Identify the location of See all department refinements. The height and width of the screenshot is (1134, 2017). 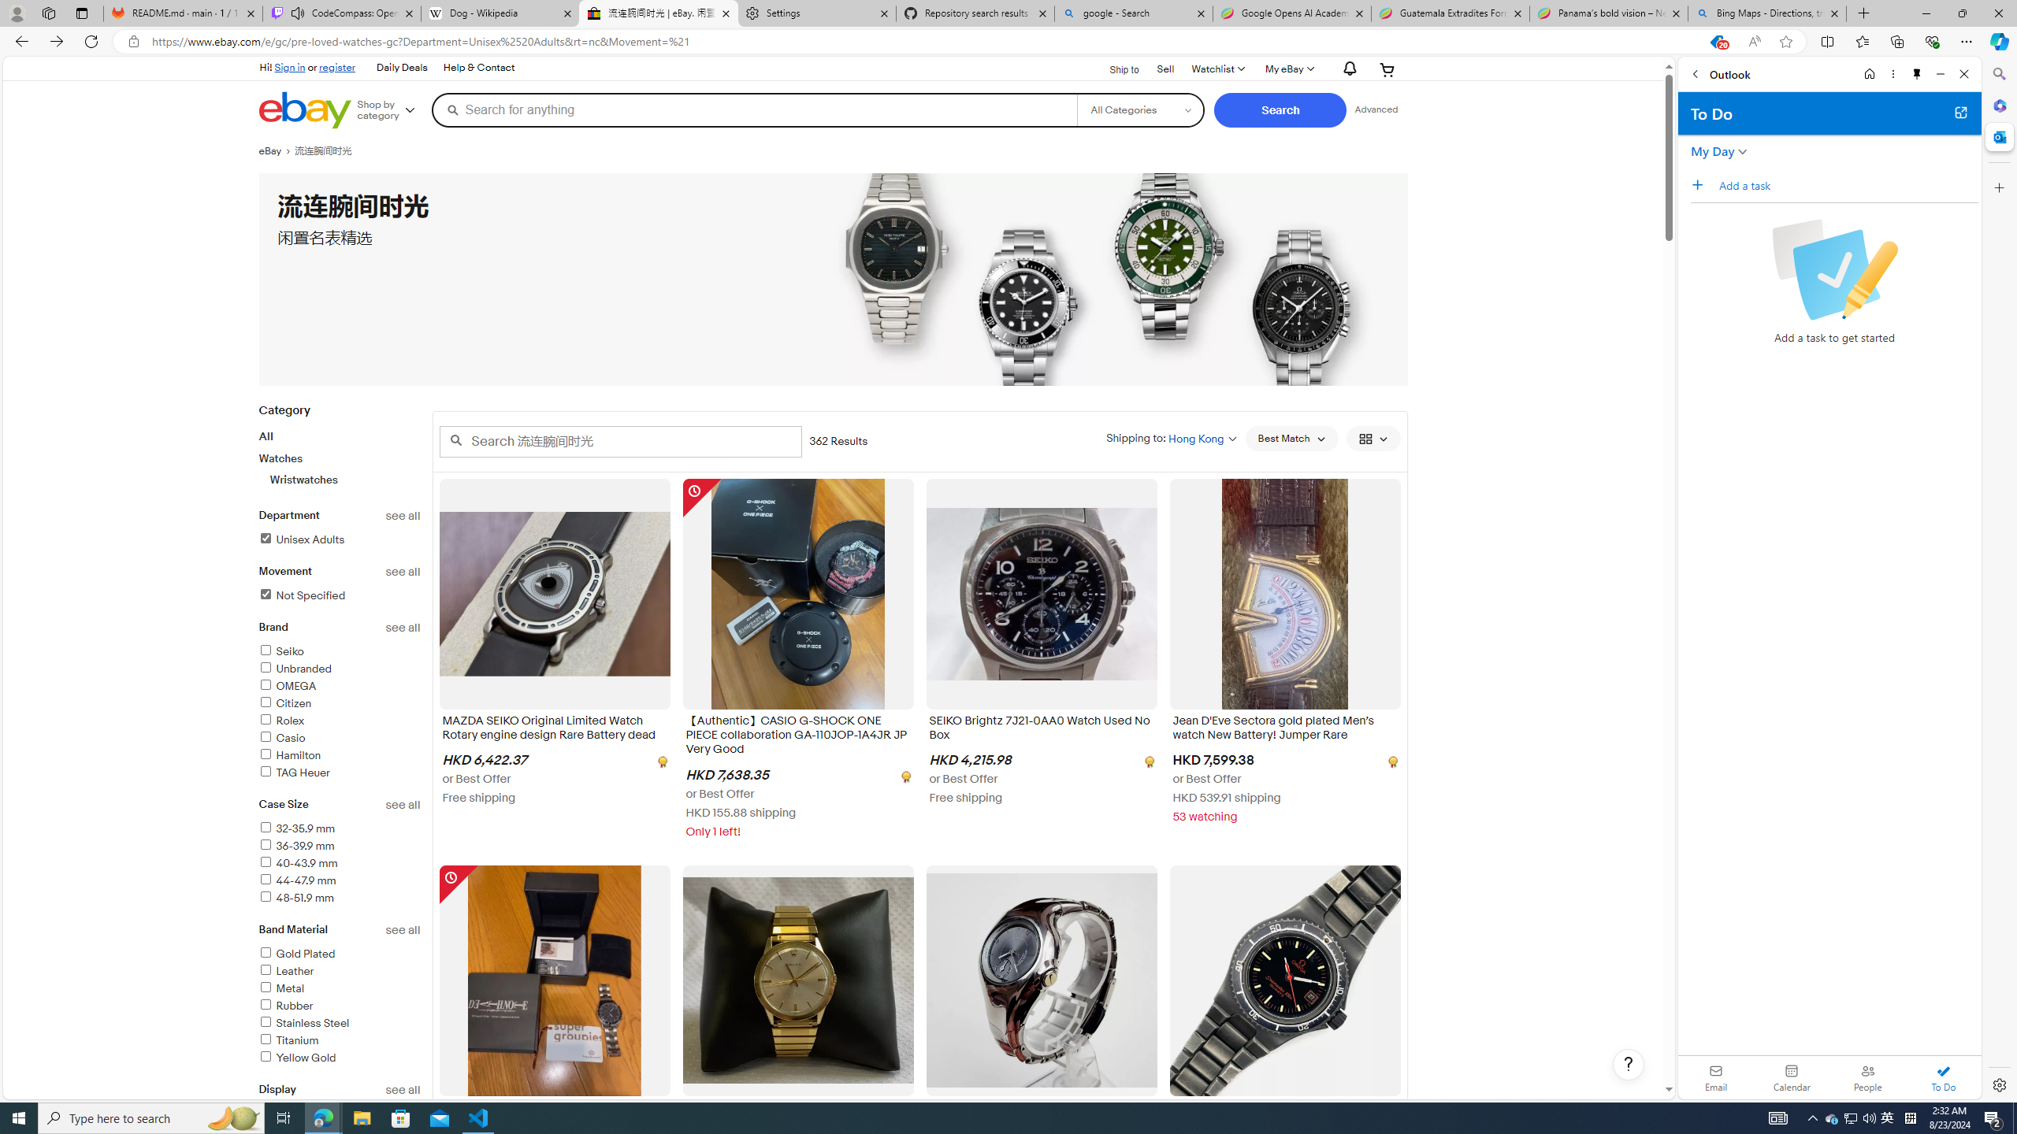
(403, 517).